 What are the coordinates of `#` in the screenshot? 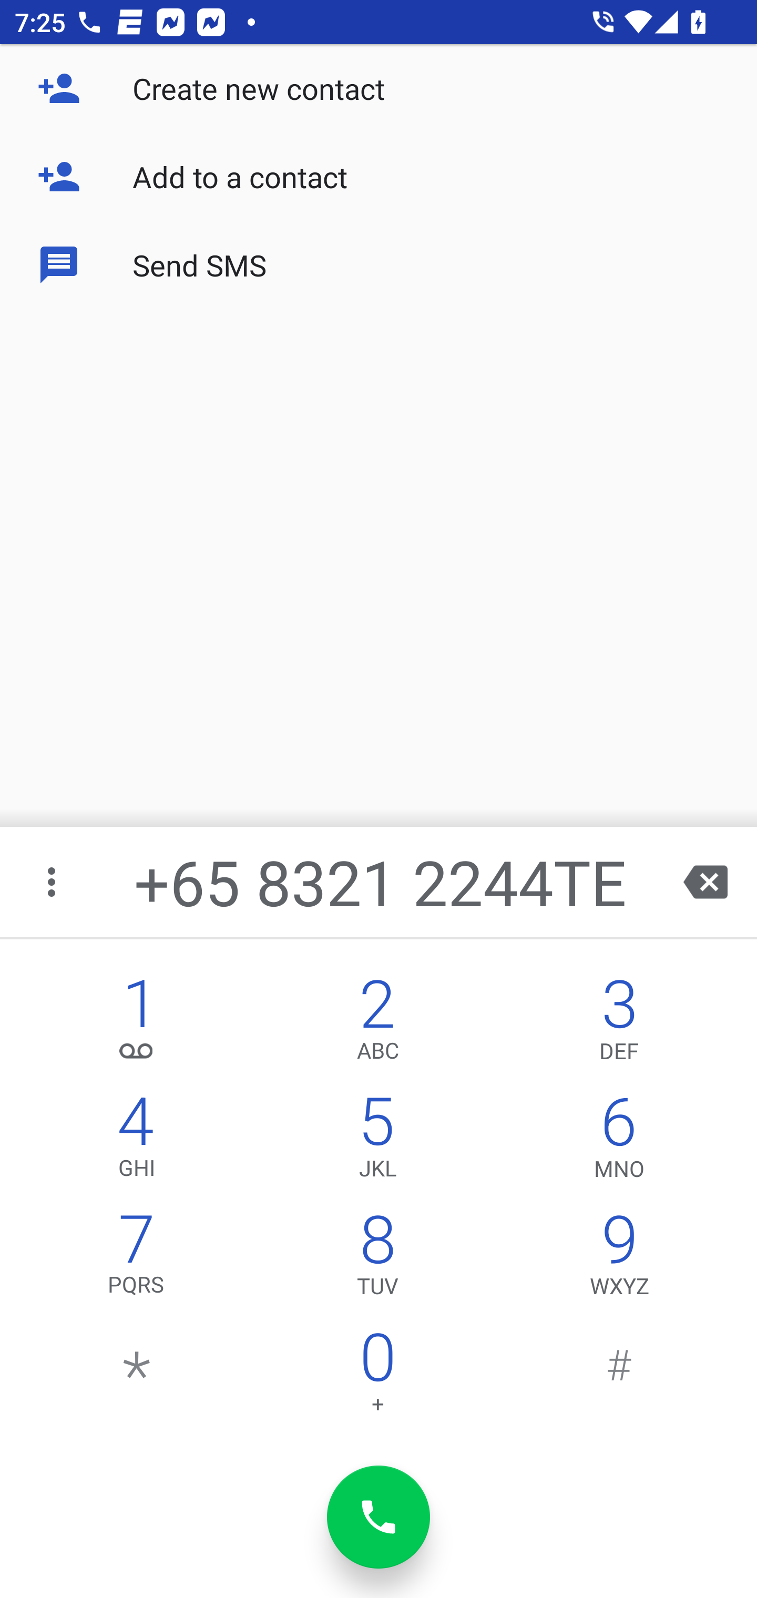 It's located at (619, 1377).